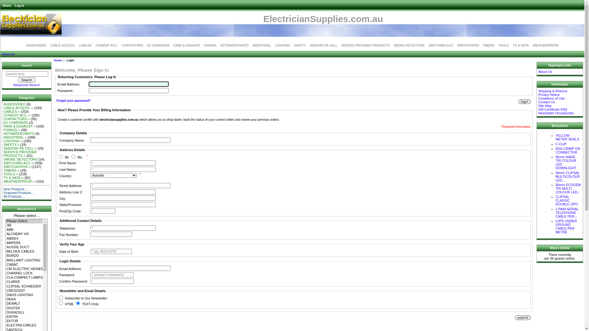  Describe the element at coordinates (468, 45) in the screenshot. I see `SWITCH/GPOS` at that location.